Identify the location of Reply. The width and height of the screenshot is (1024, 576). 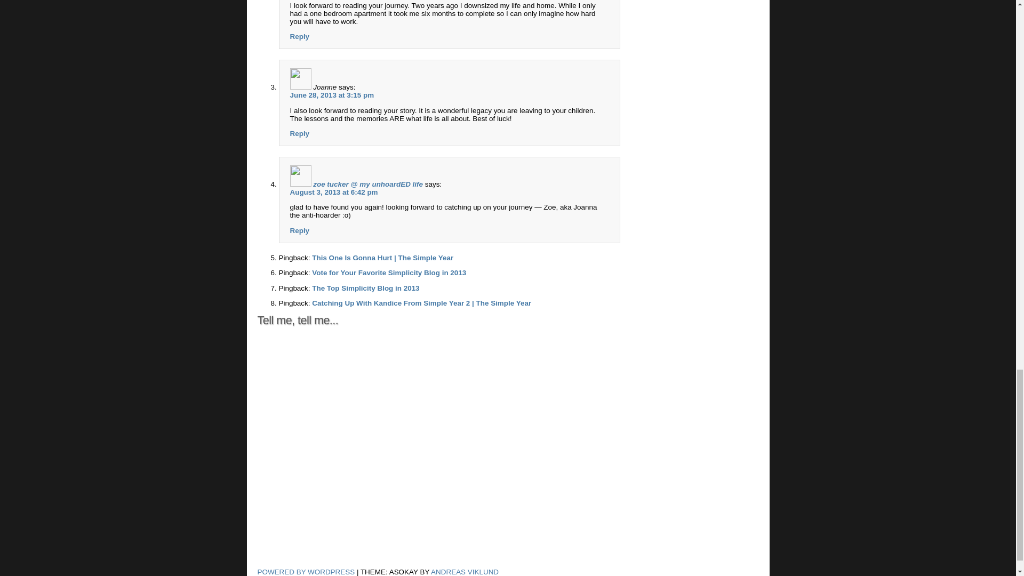
(300, 230).